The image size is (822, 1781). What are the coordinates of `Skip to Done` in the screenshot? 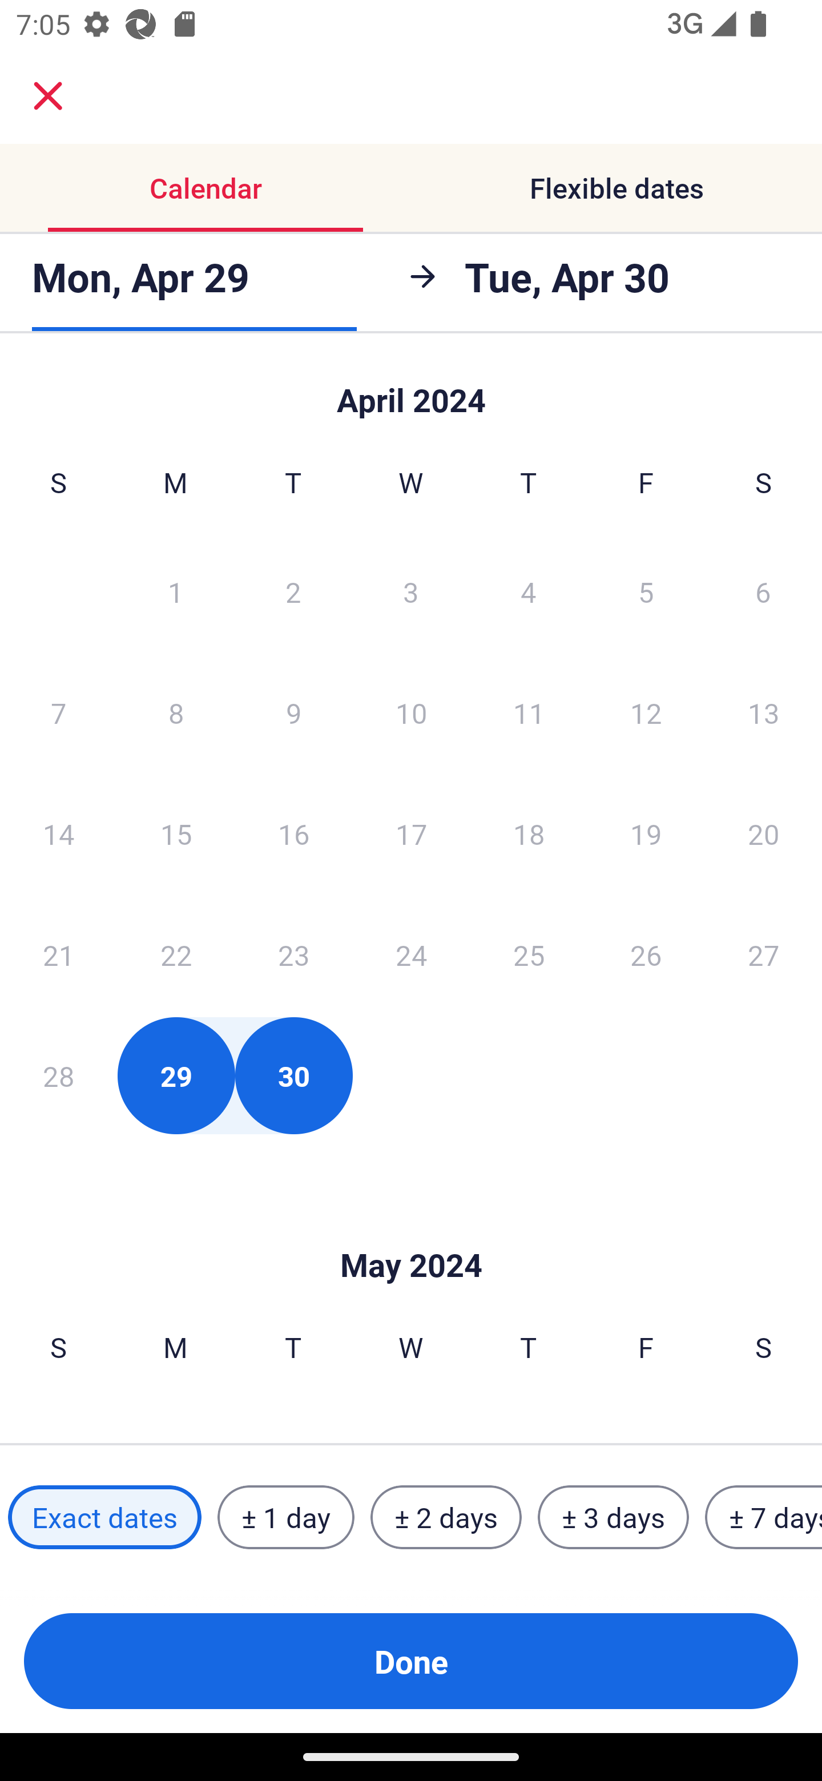 It's located at (411, 1231).